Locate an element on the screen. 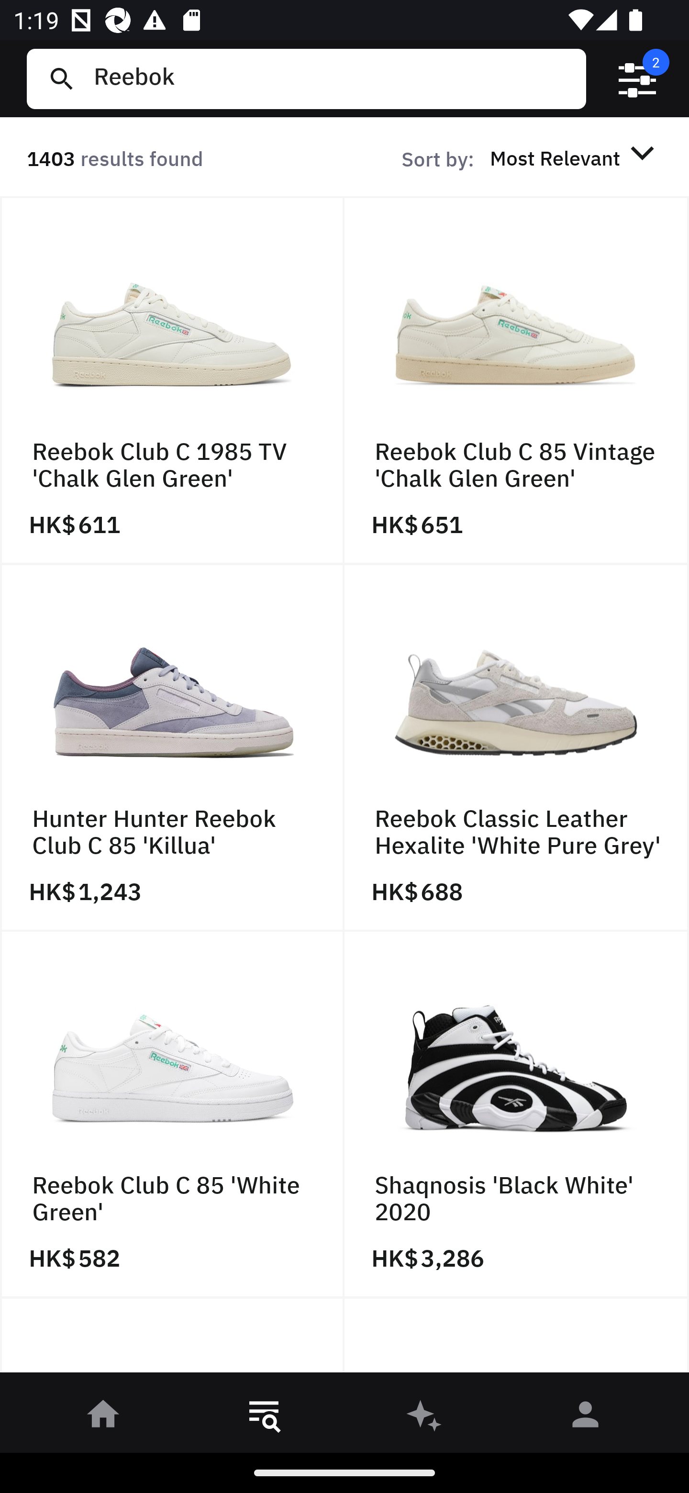 The height and width of the screenshot is (1493, 689). 󰋜 is located at coordinates (103, 1417).